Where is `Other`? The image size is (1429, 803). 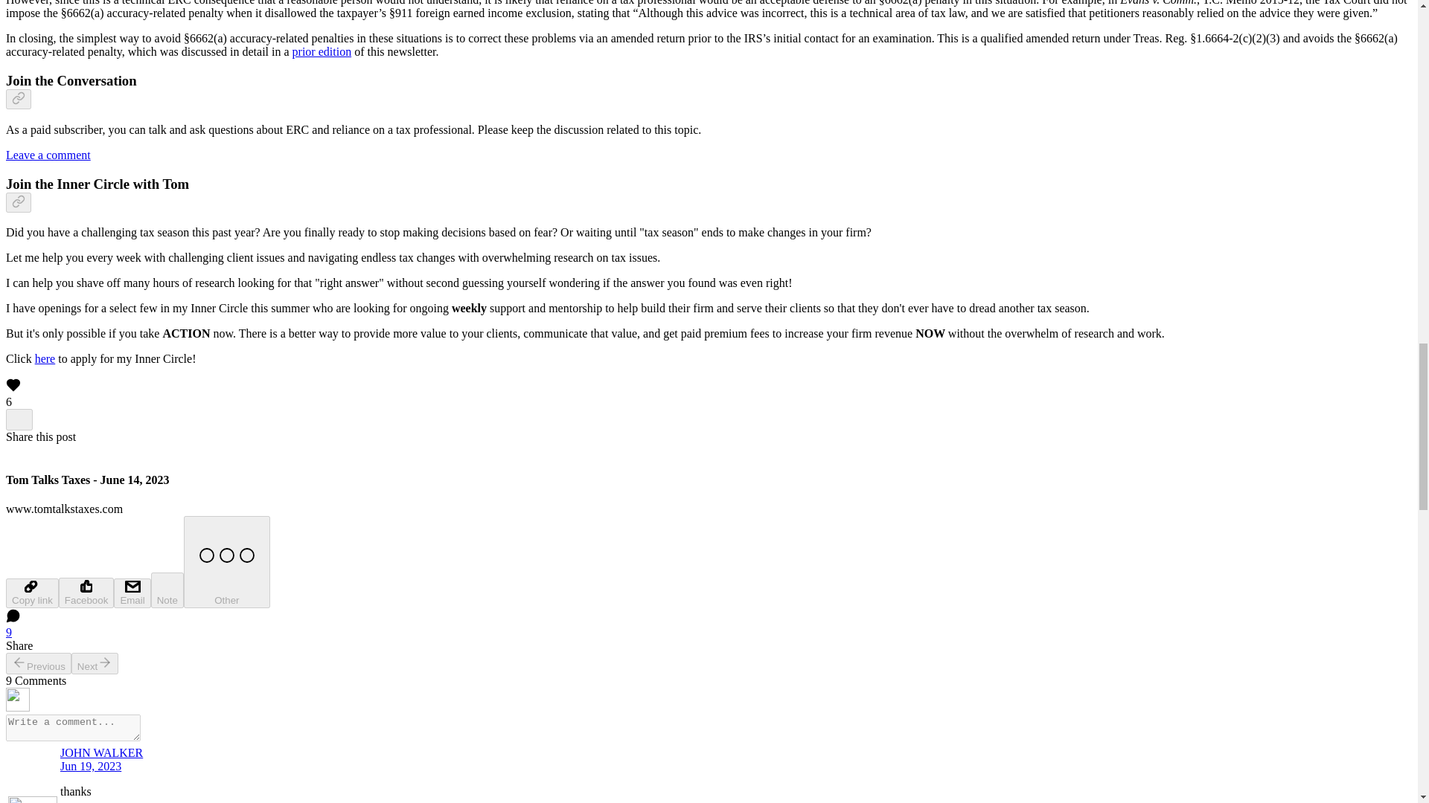 Other is located at coordinates (226, 562).